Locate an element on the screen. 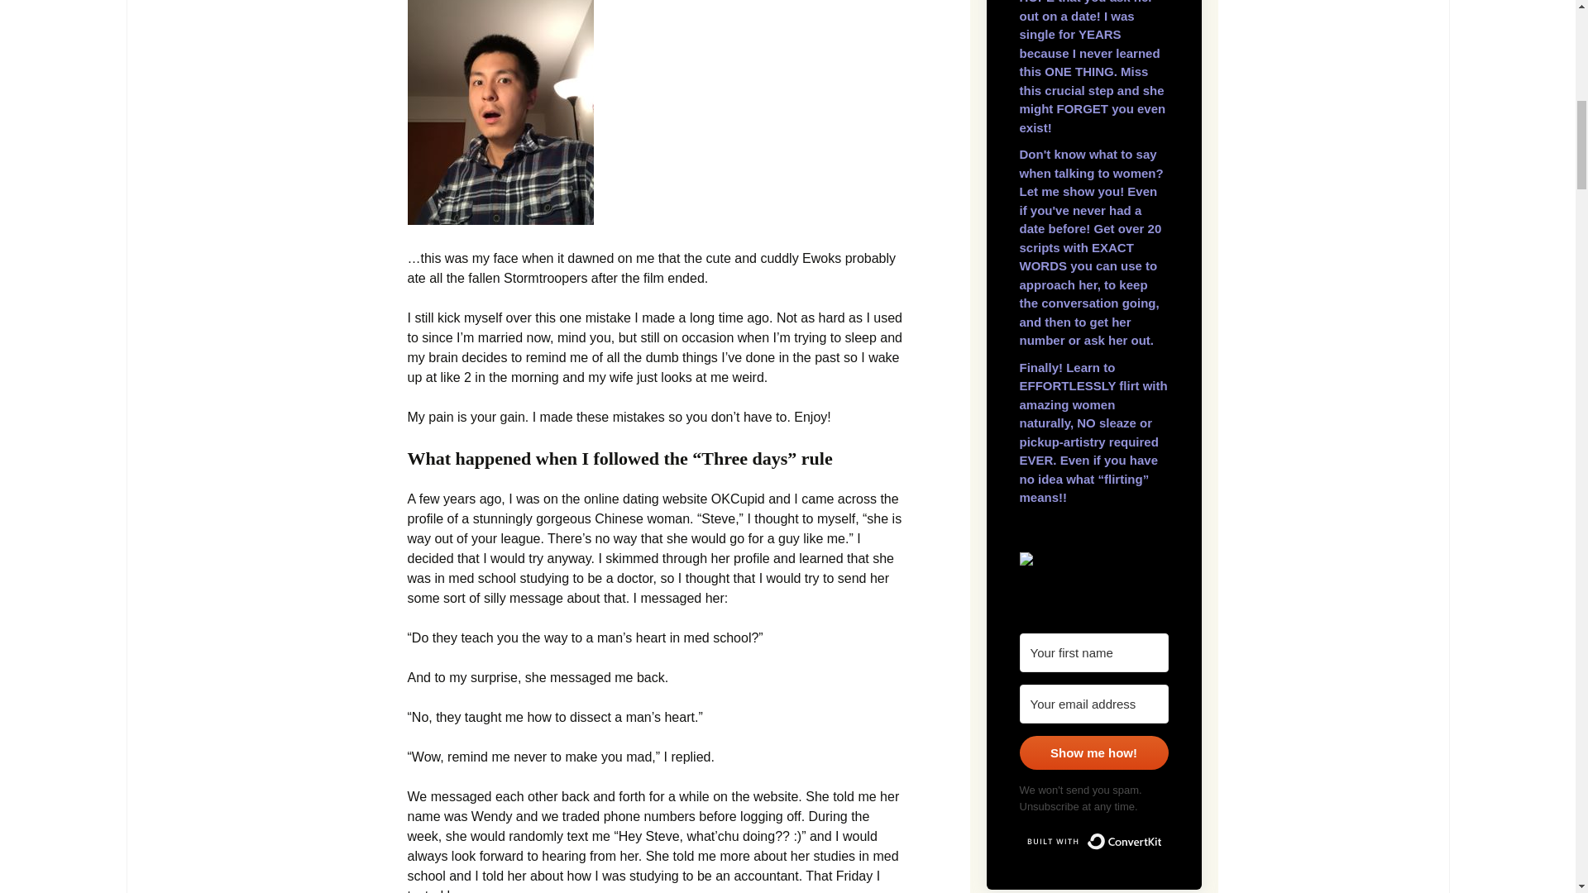 The height and width of the screenshot is (893, 1588). Show me how! is located at coordinates (1093, 752).